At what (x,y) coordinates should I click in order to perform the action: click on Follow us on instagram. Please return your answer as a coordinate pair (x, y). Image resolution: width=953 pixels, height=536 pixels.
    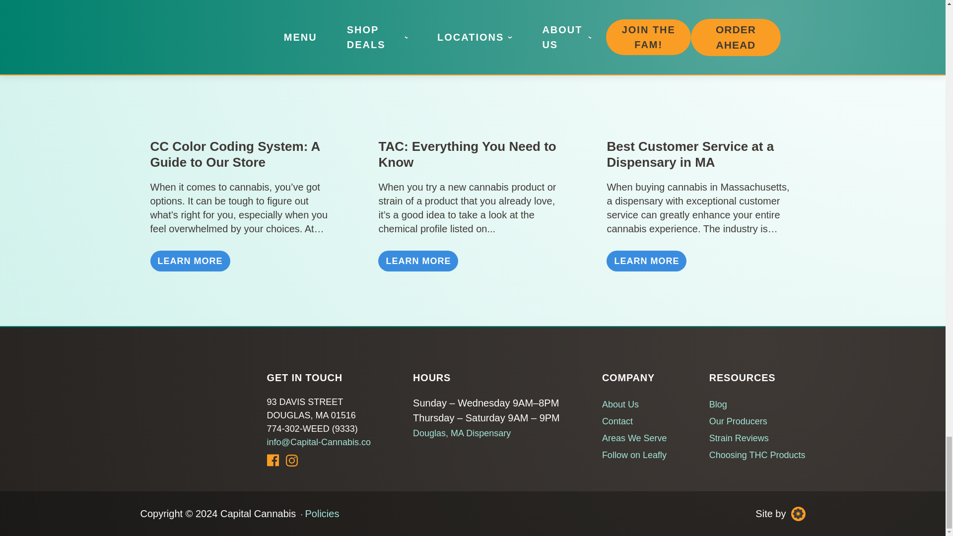
    Looking at the image, I should click on (292, 460).